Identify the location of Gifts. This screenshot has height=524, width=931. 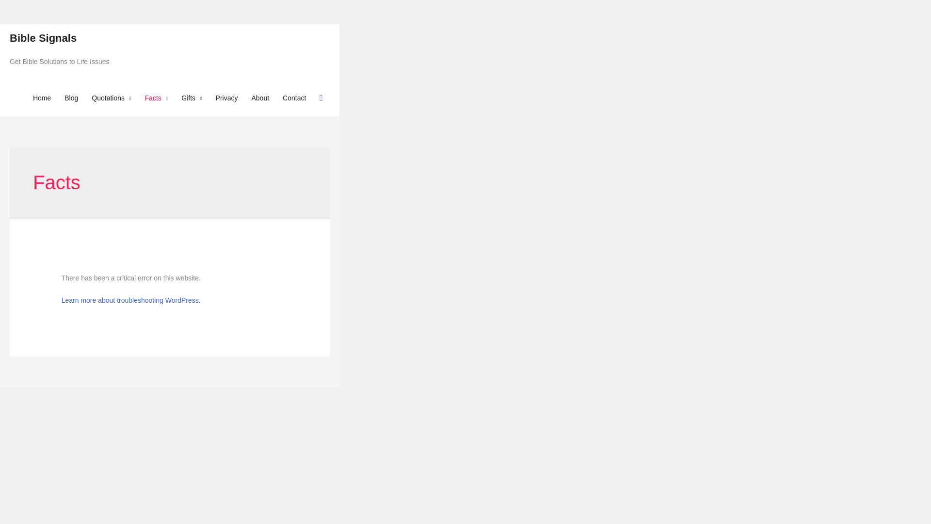
(192, 98).